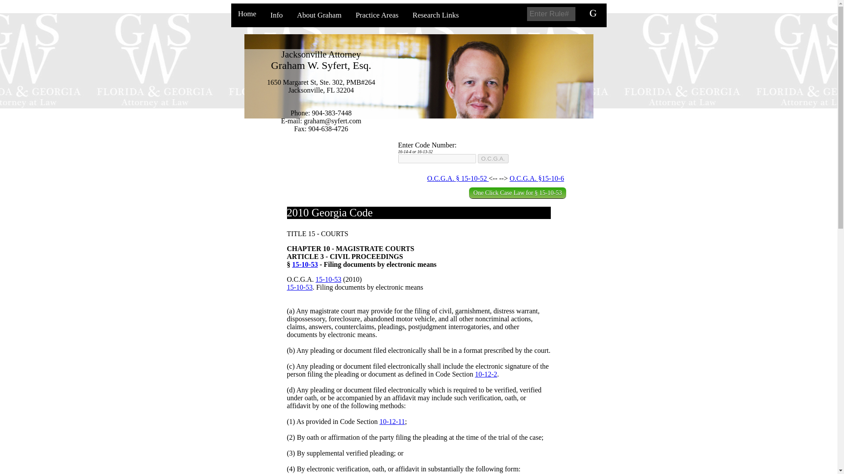 The width and height of the screenshot is (844, 474). What do you see at coordinates (305, 264) in the screenshot?
I see `15-10-53` at bounding box center [305, 264].